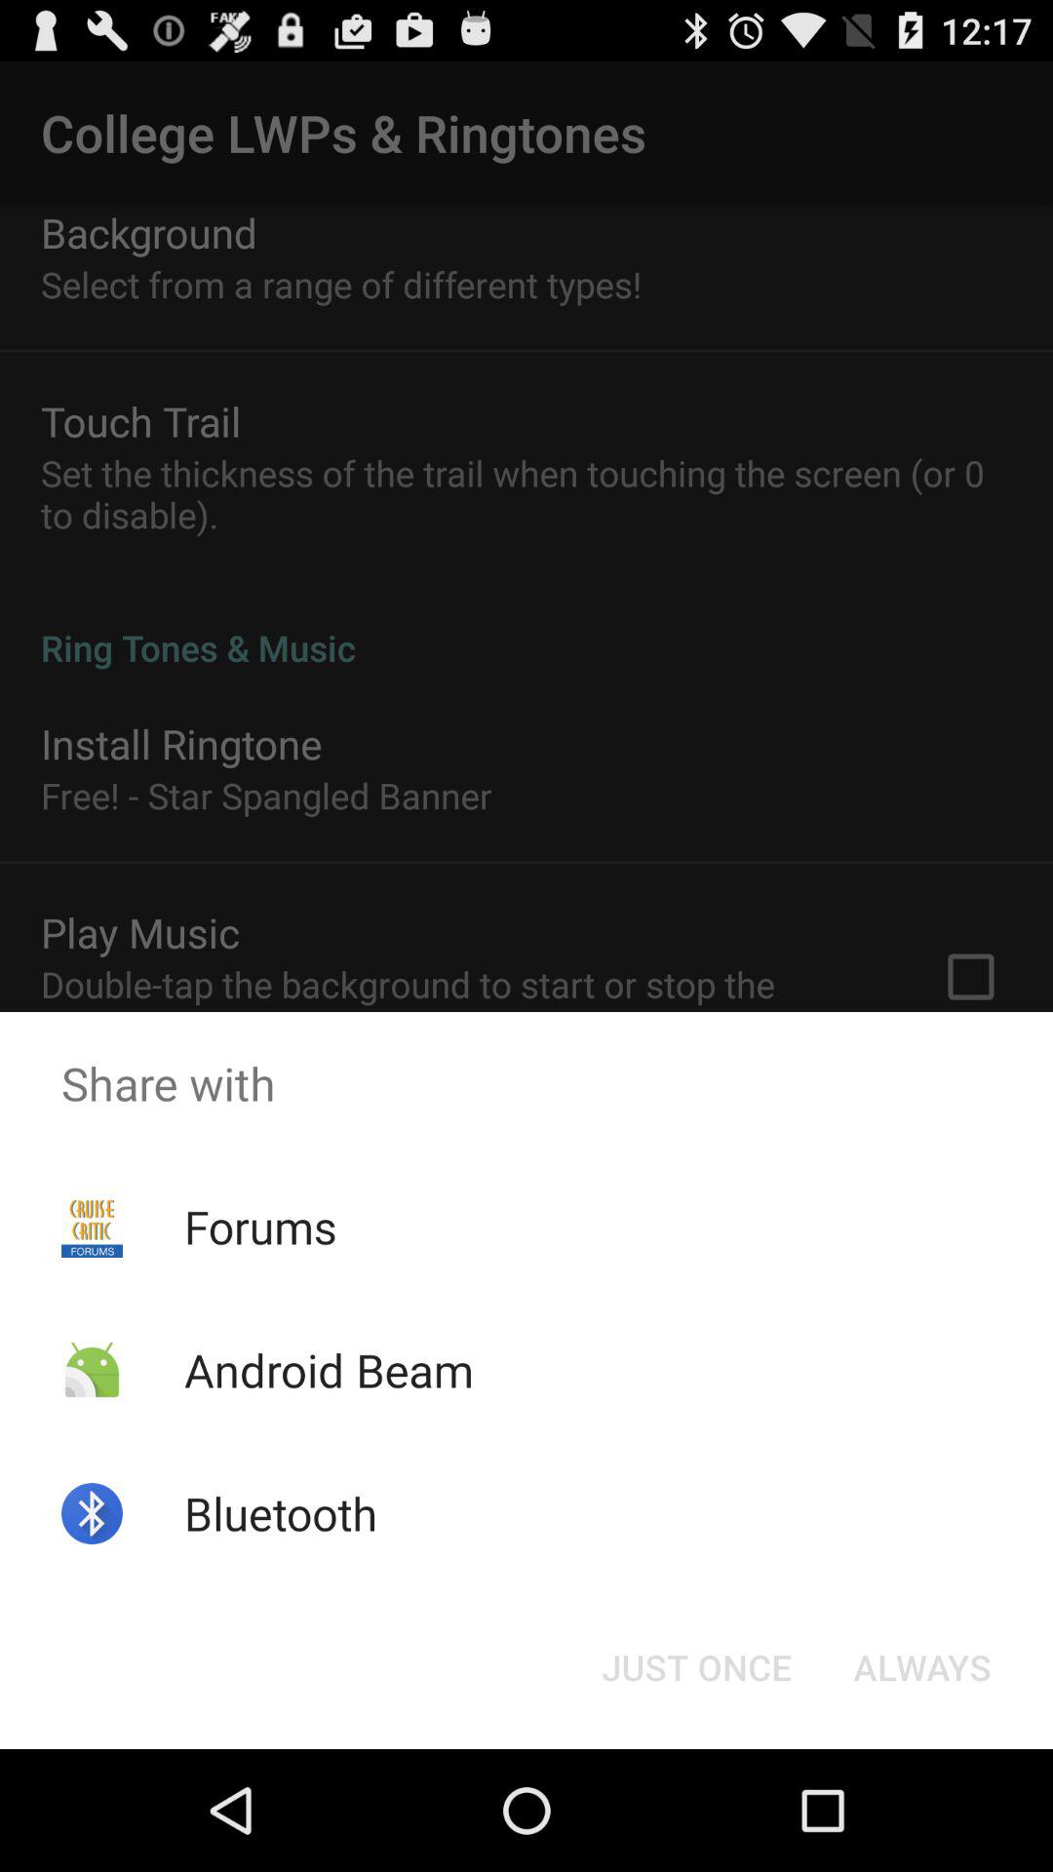  Describe the element at coordinates (280, 1513) in the screenshot. I see `swipe until bluetooth item` at that location.